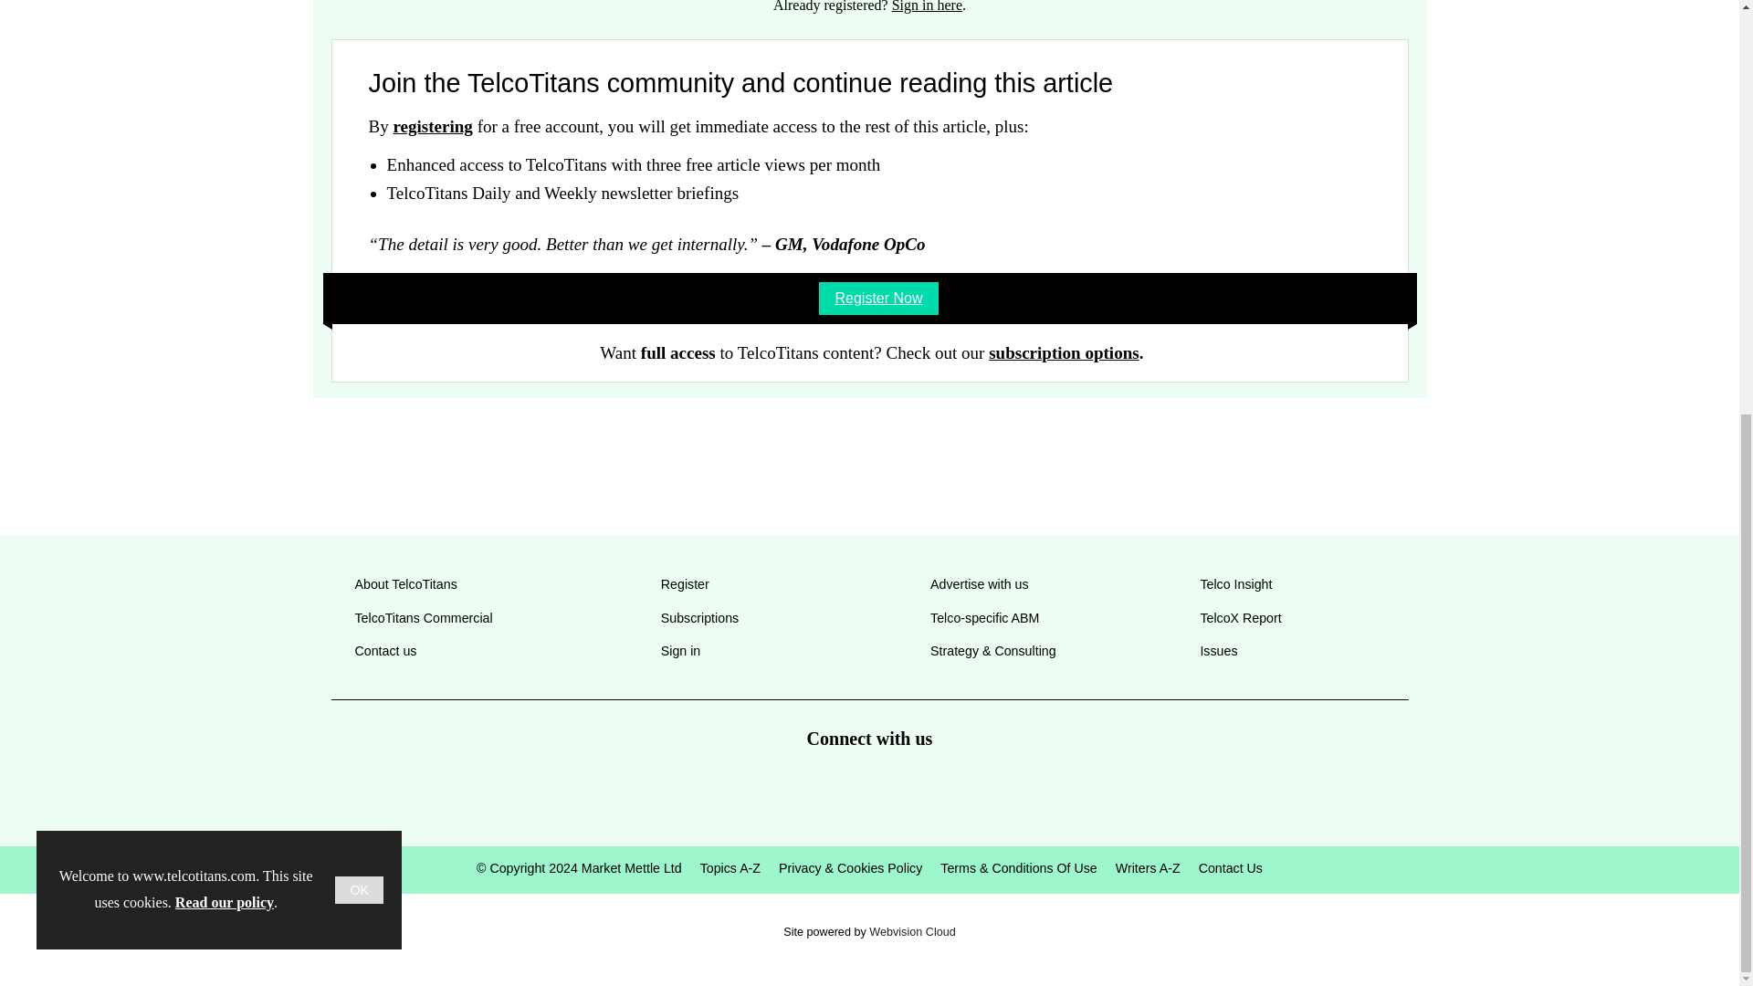 Image resolution: width=1753 pixels, height=986 pixels. Describe the element at coordinates (359, 180) in the screenshot. I see `OK` at that location.